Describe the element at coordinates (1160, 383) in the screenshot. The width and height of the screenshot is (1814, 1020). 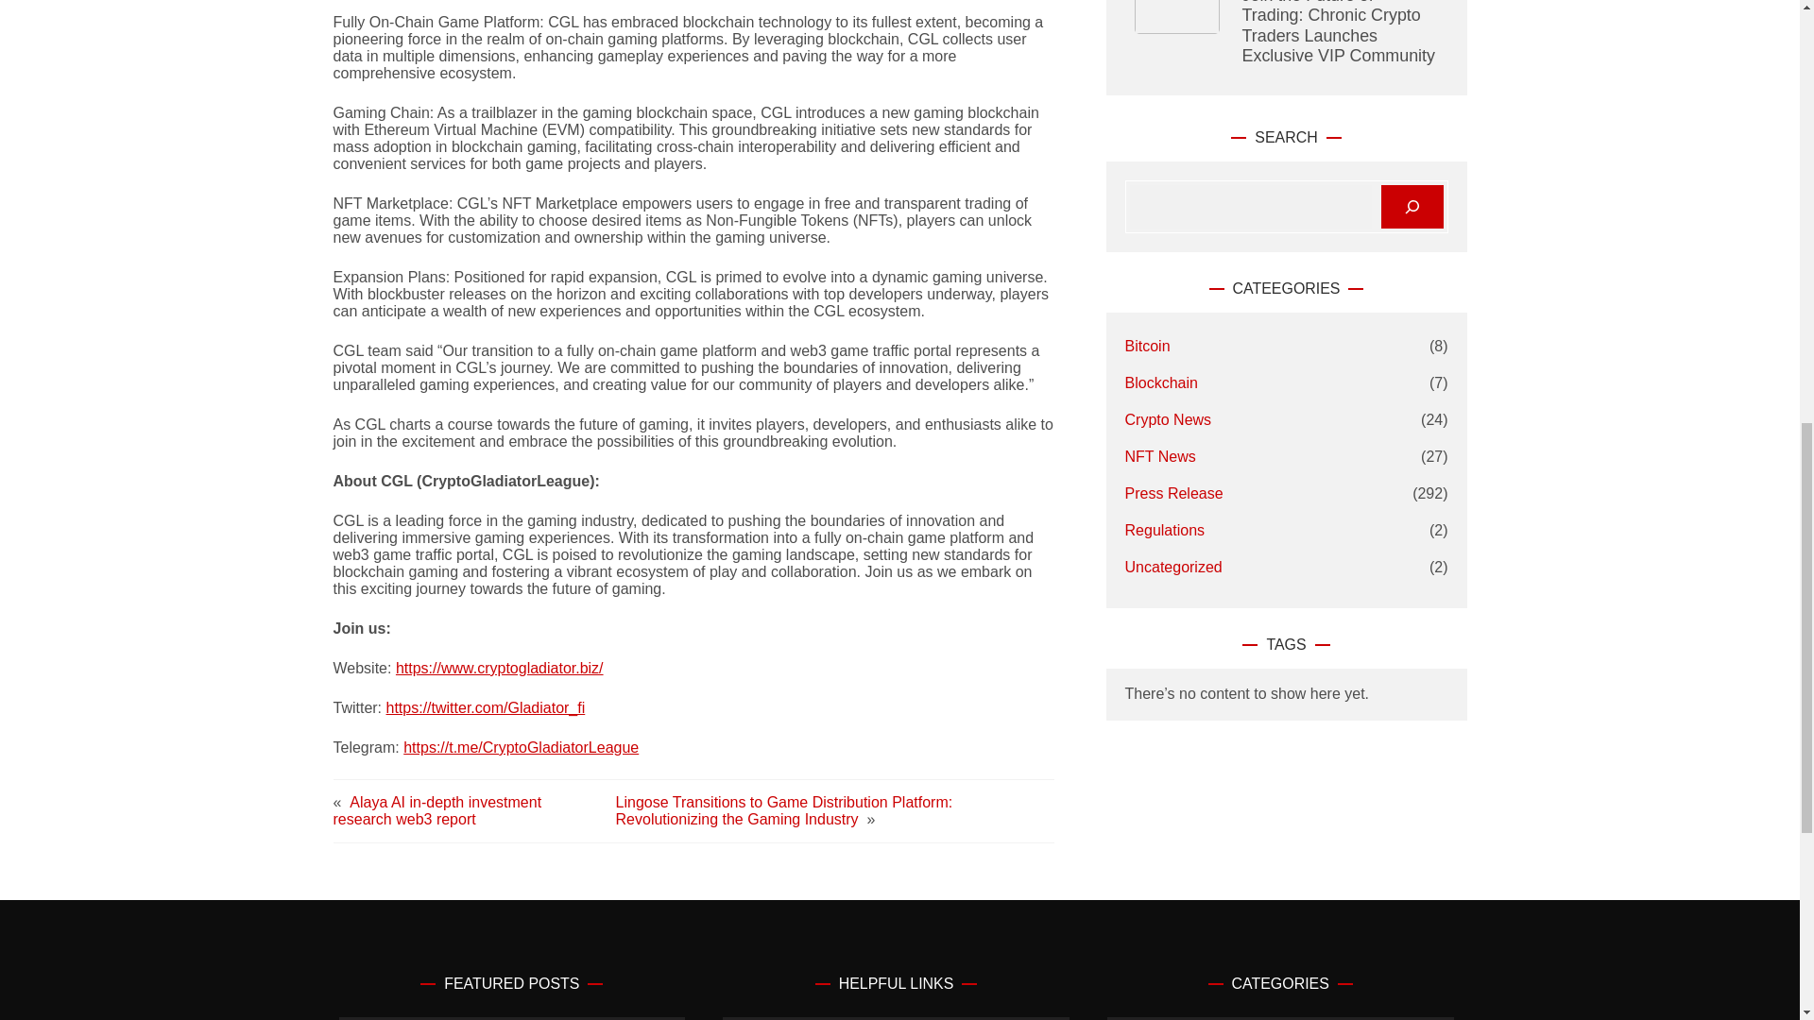
I see `Blockchain` at that location.